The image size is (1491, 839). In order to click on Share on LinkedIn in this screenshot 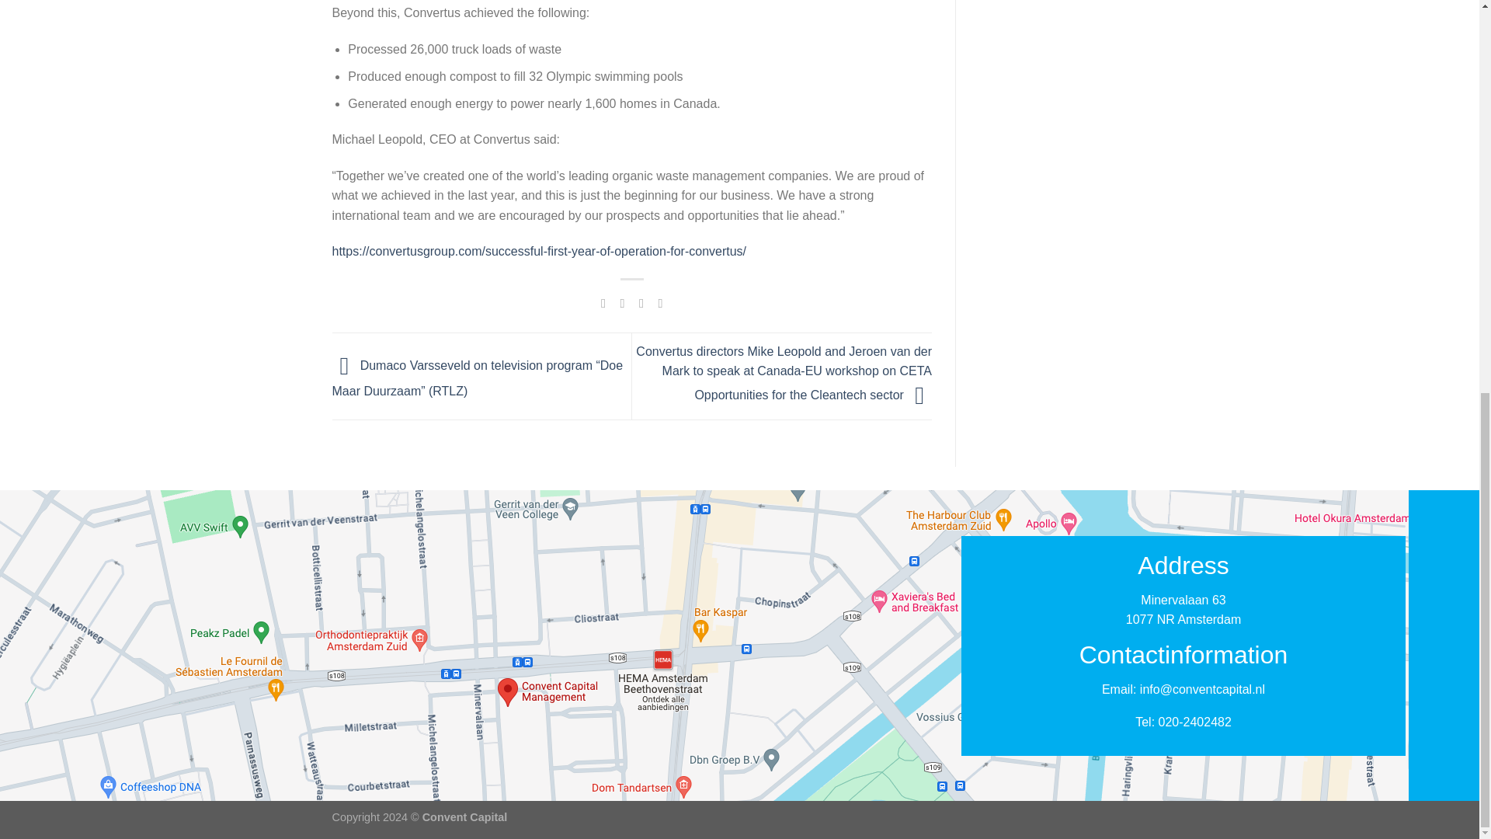, I will do `click(660, 303)`.